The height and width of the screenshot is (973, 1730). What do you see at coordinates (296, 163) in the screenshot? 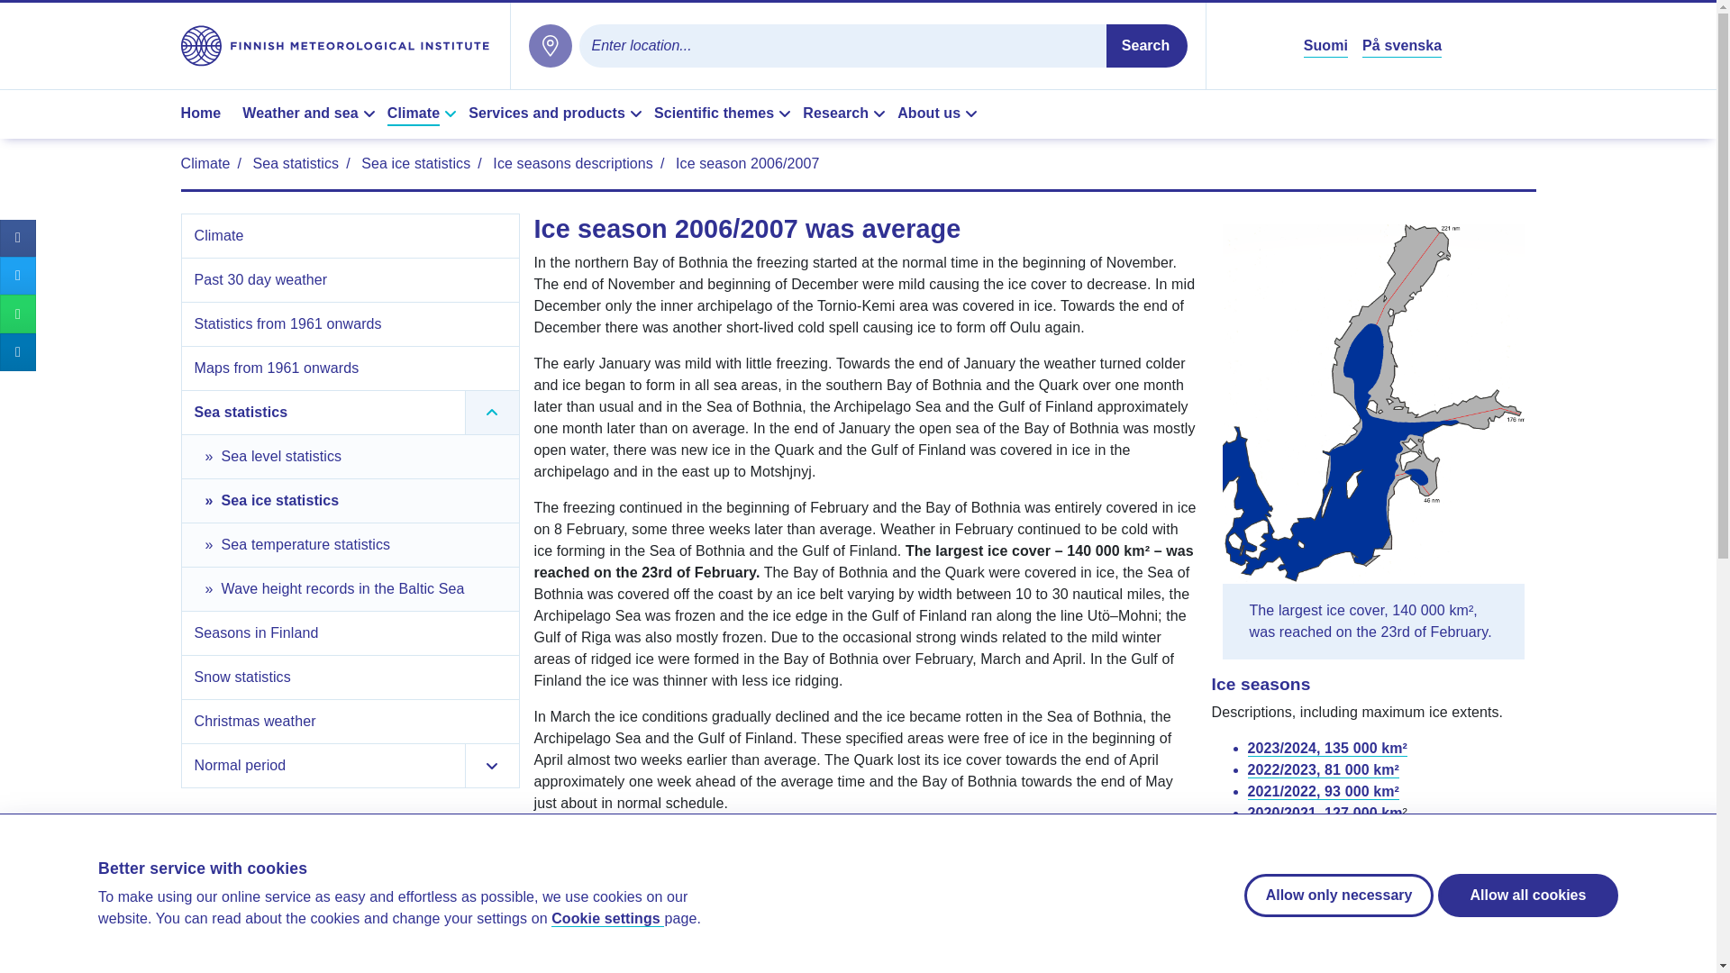
I see `Sea statistics` at bounding box center [296, 163].